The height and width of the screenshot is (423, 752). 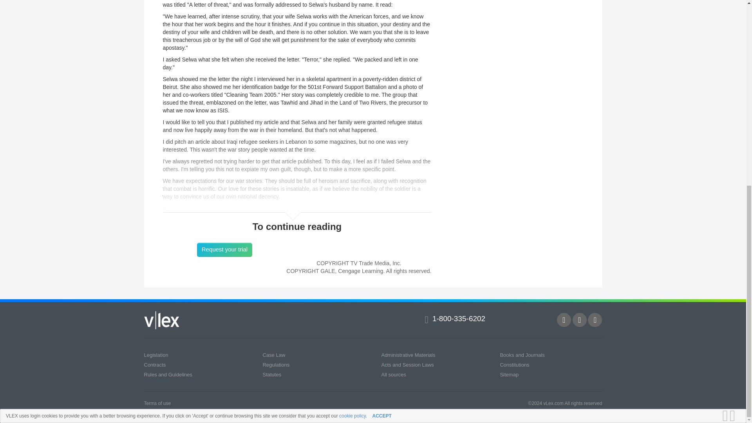 What do you see at coordinates (162, 320) in the screenshot?
I see `vLex` at bounding box center [162, 320].